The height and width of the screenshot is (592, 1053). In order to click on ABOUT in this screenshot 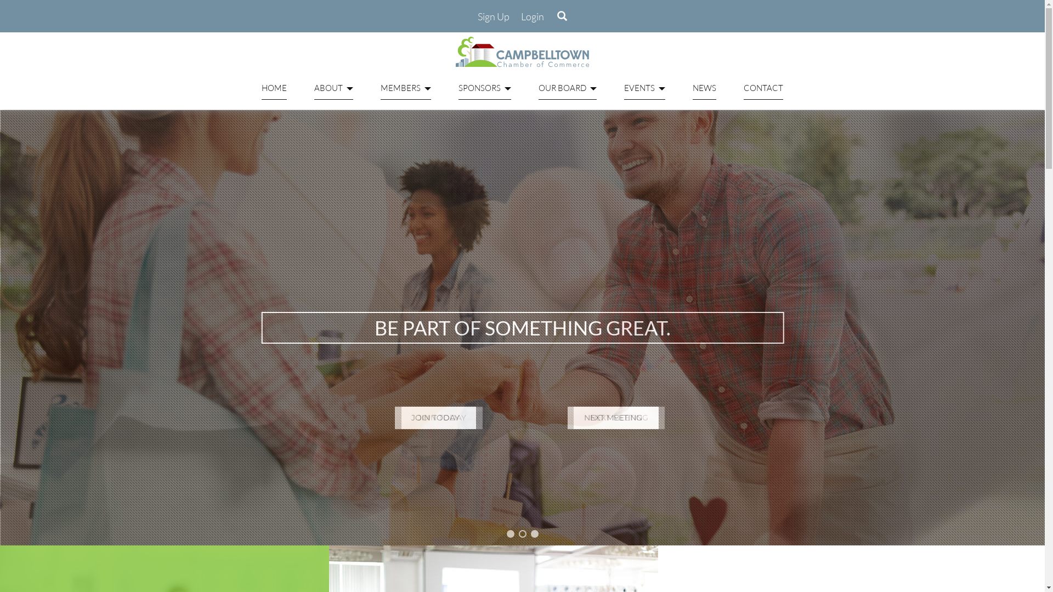, I will do `click(333, 88)`.